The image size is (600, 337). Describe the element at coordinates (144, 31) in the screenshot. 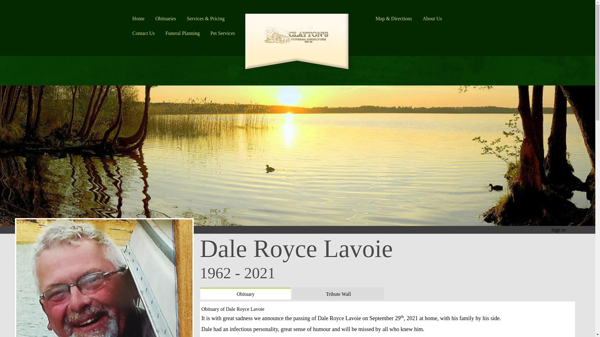

I see `Contact Us` at that location.